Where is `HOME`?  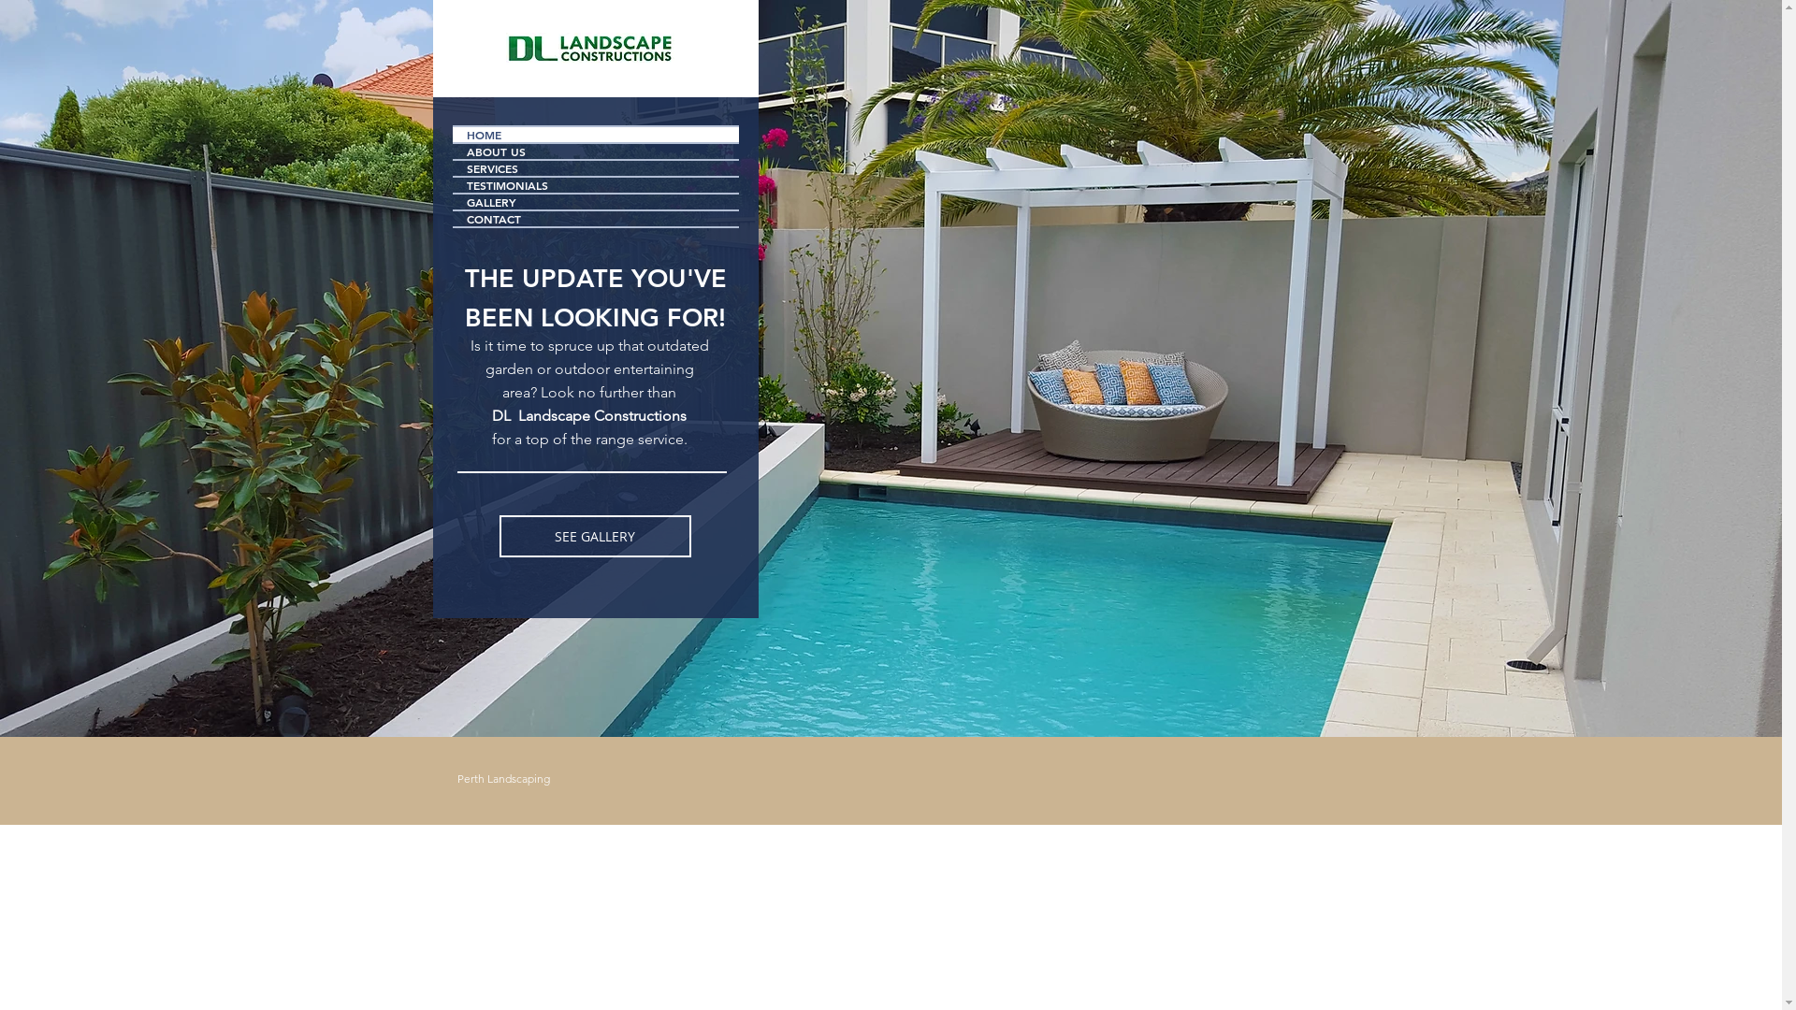 HOME is located at coordinates (596, 135).